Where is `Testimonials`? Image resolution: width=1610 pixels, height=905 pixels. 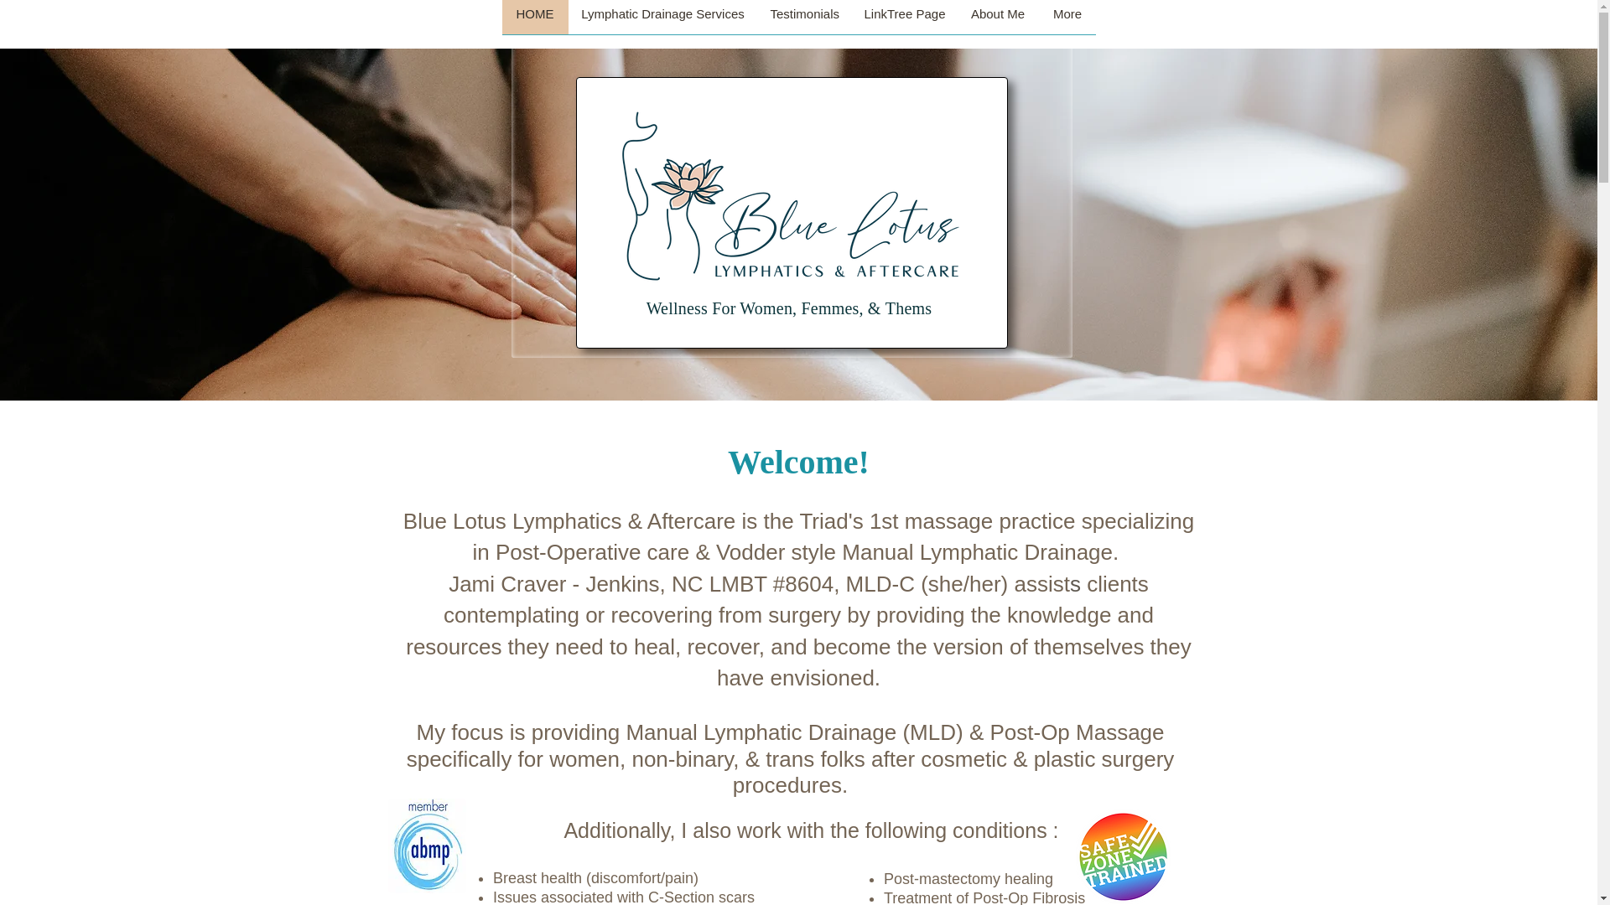
Testimonials is located at coordinates (805, 17).